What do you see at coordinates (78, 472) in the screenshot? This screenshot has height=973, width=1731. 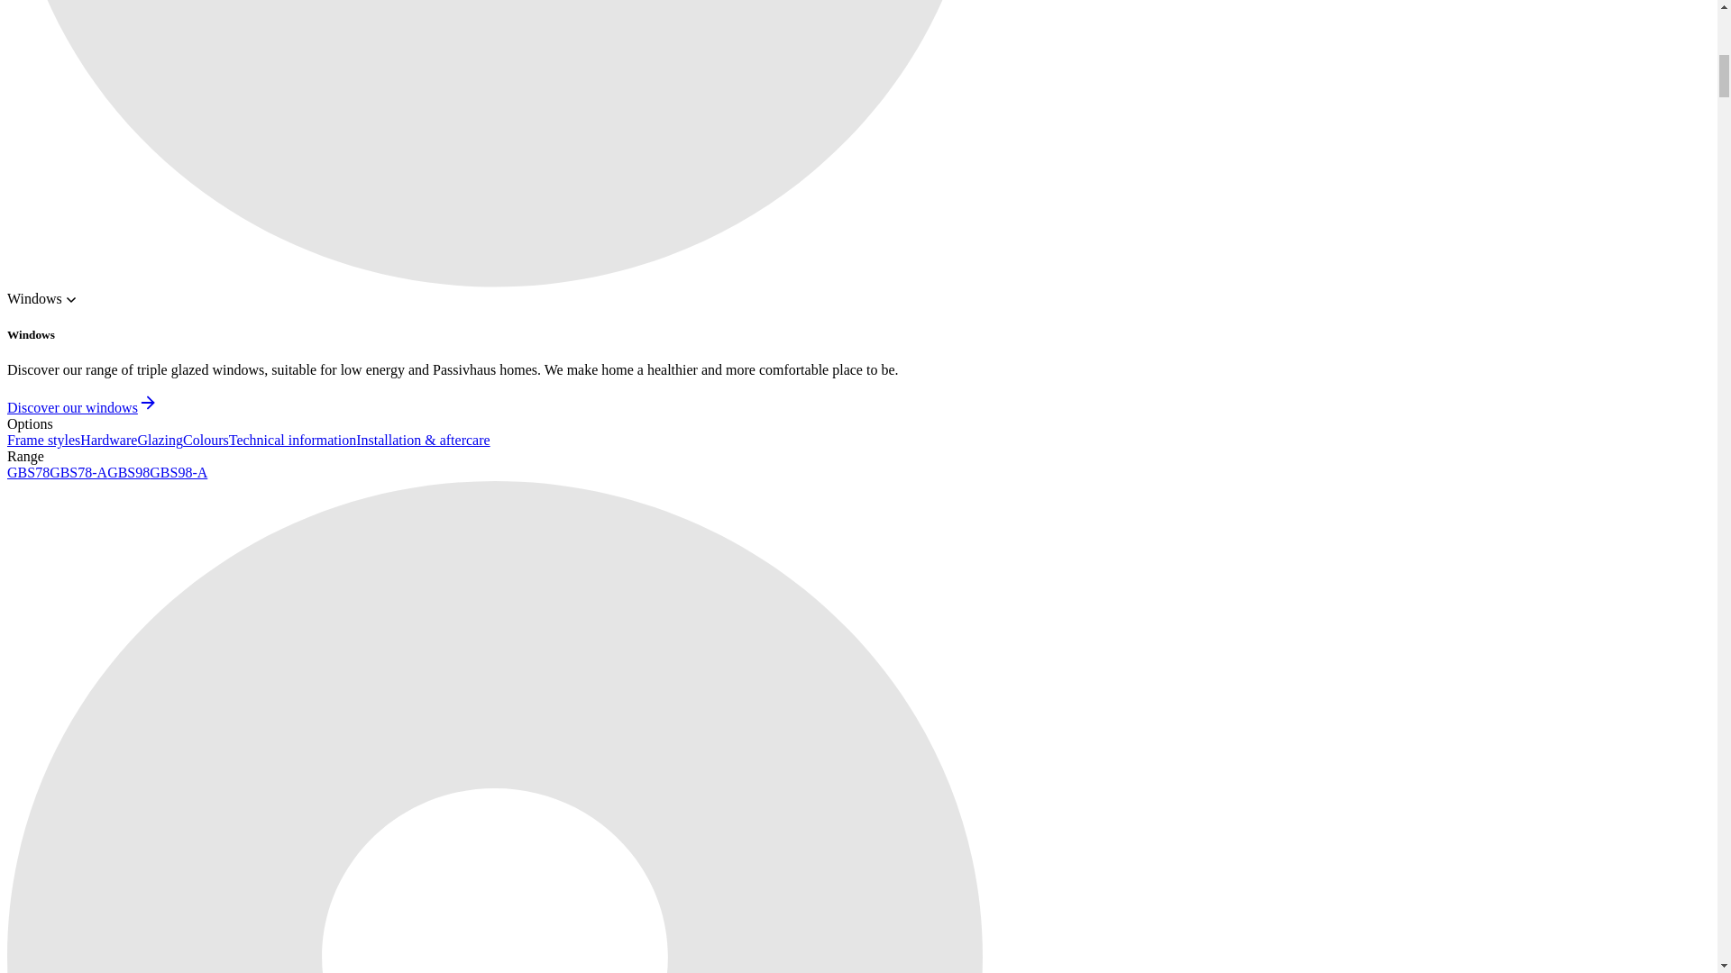 I see `GBS78-A` at bounding box center [78, 472].